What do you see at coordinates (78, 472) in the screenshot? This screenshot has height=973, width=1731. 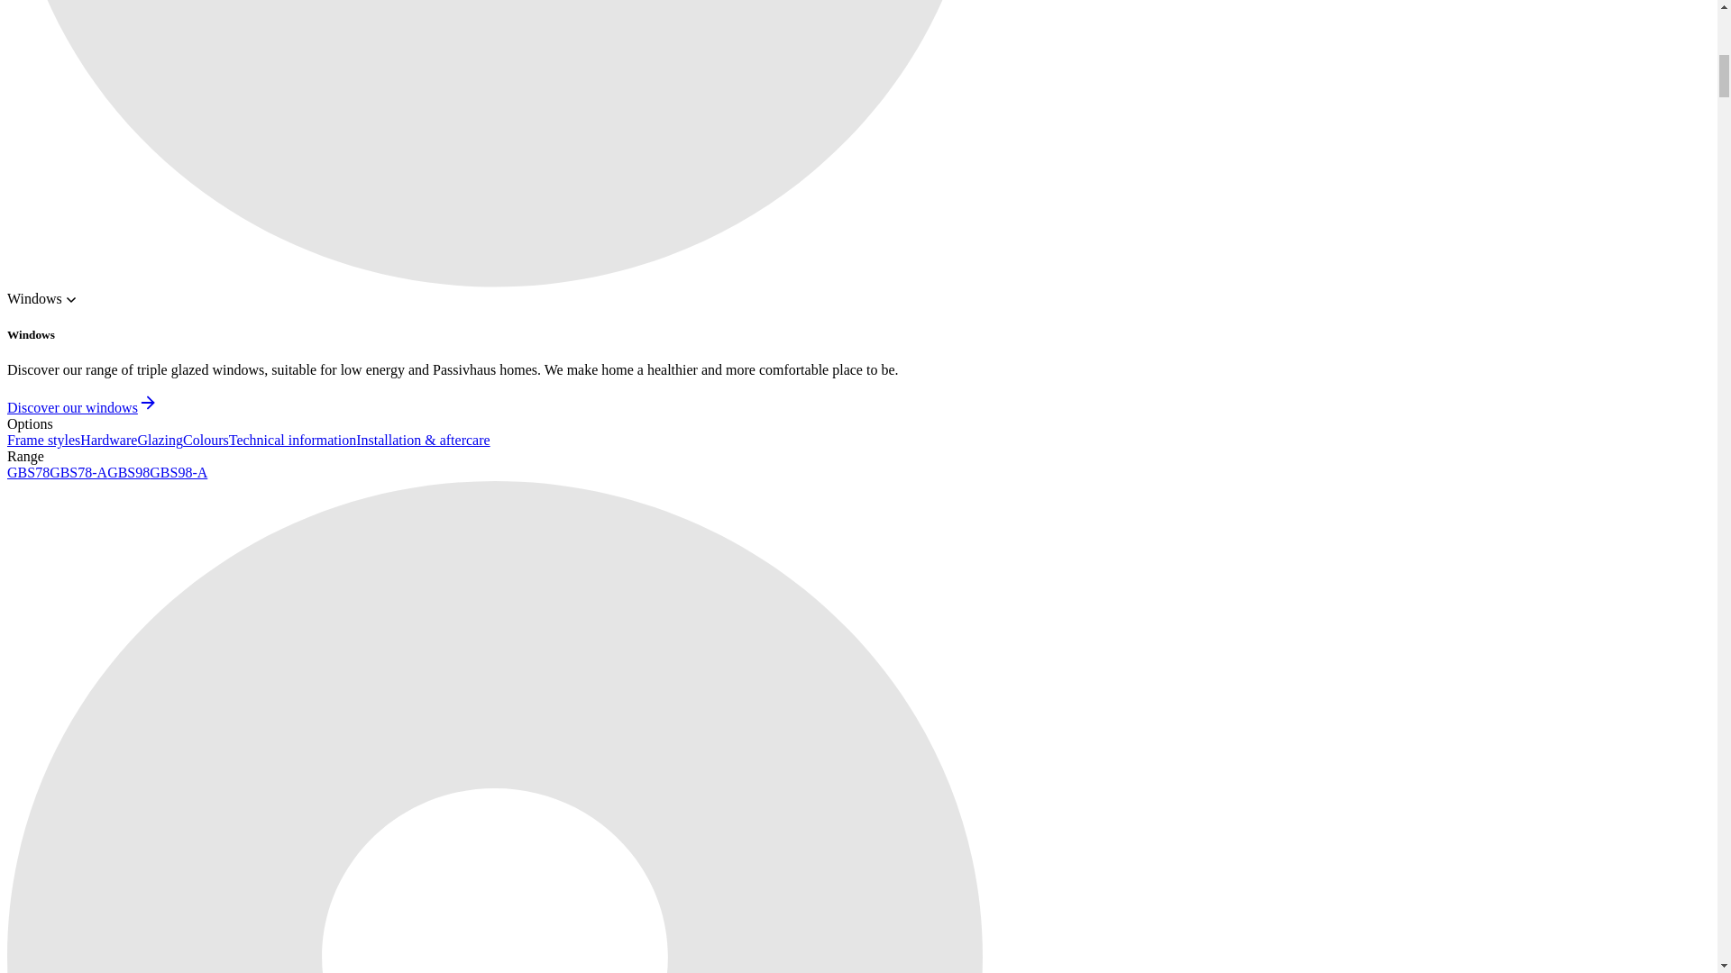 I see `GBS78-A` at bounding box center [78, 472].